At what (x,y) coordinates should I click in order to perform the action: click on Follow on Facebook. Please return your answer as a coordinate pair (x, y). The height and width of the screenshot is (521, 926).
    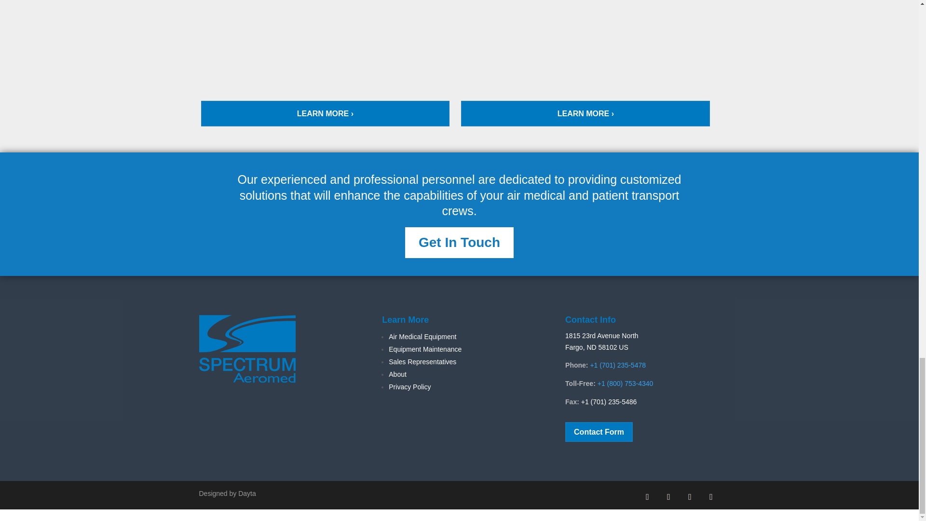
    Looking at the image, I should click on (647, 496).